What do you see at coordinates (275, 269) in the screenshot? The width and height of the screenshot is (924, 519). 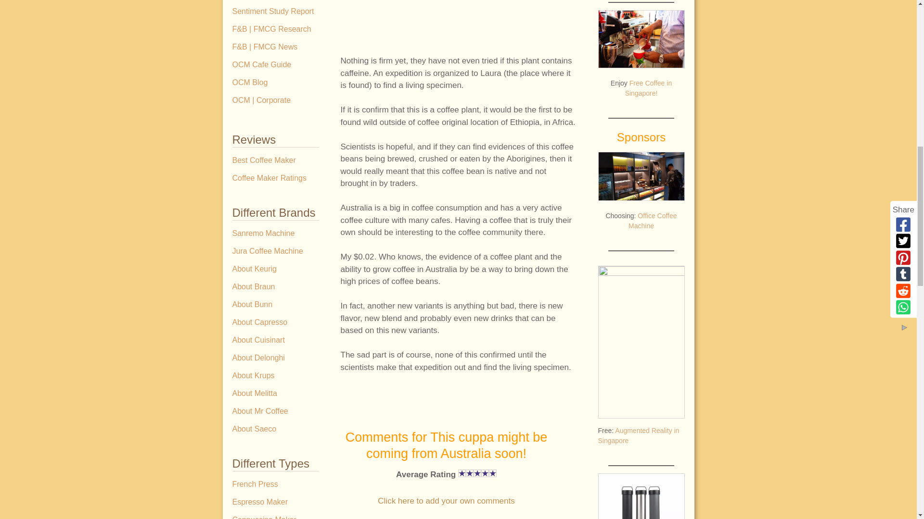 I see `About Keurig` at bounding box center [275, 269].